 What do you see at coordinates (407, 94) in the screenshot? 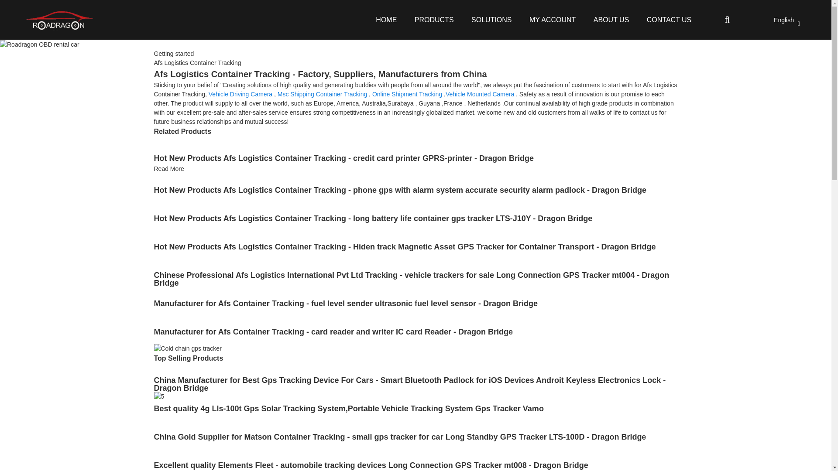
I see `Online Shipment Tracking` at bounding box center [407, 94].